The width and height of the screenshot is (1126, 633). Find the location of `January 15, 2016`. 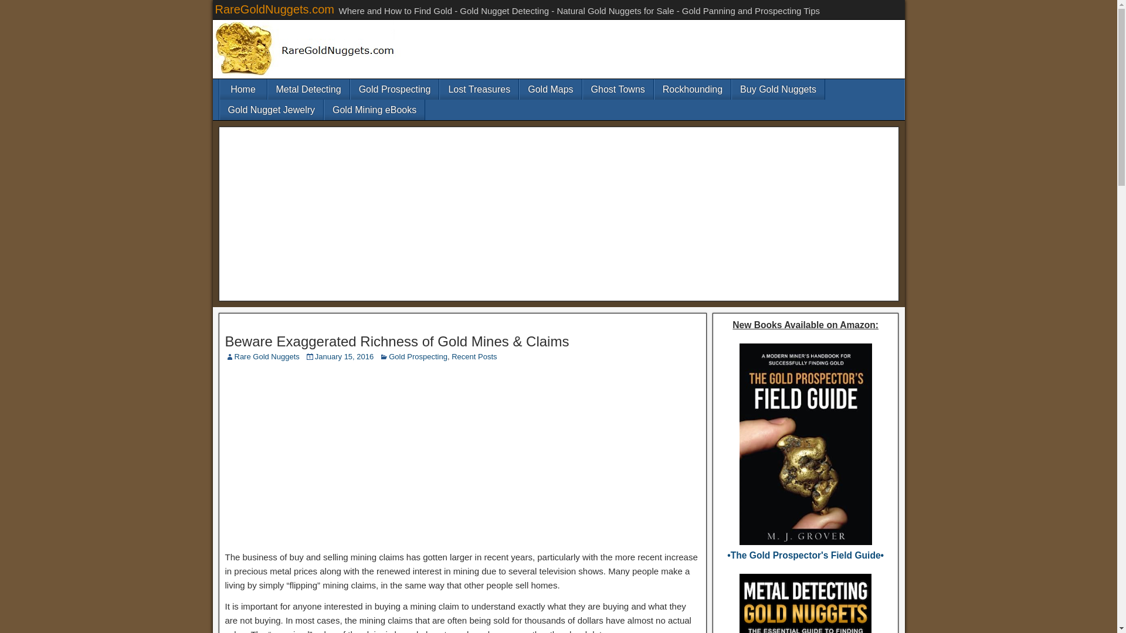

January 15, 2016 is located at coordinates (344, 356).